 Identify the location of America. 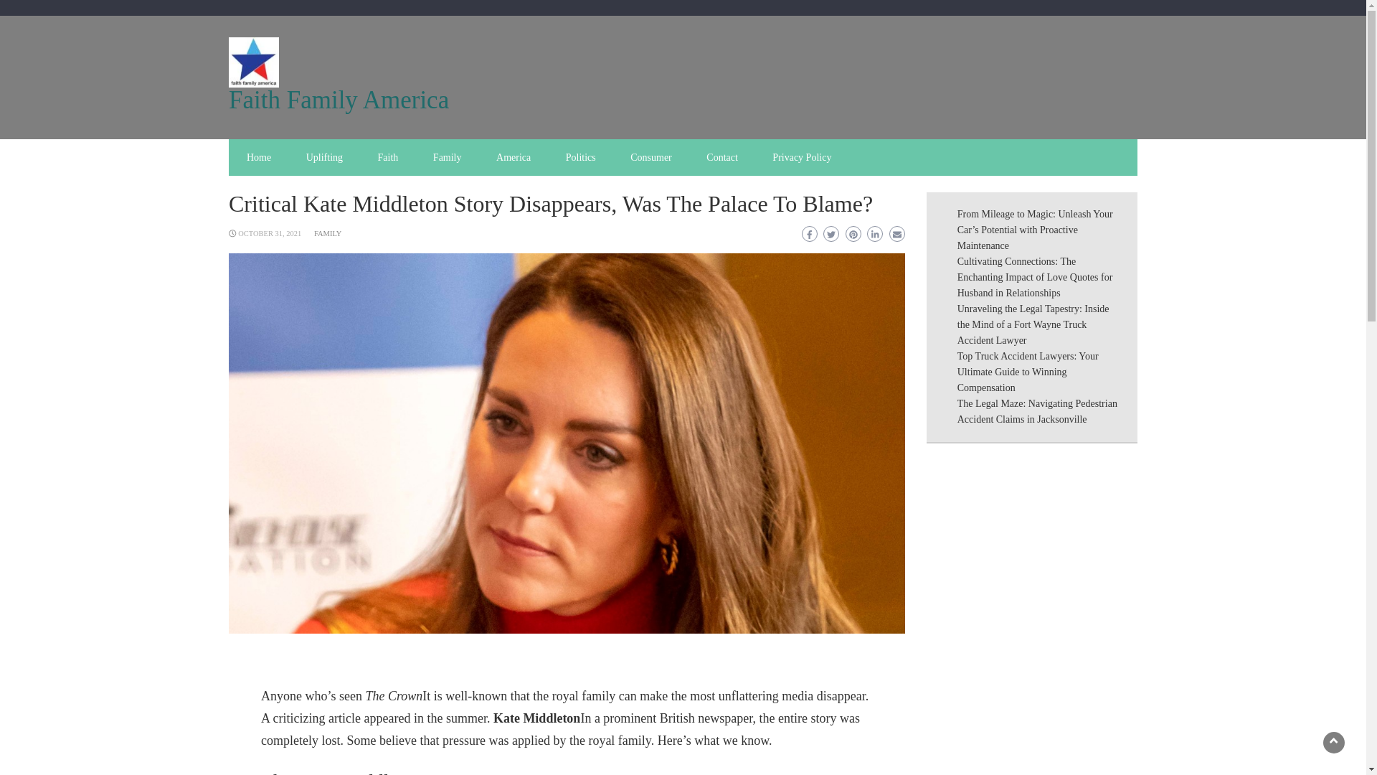
(514, 158).